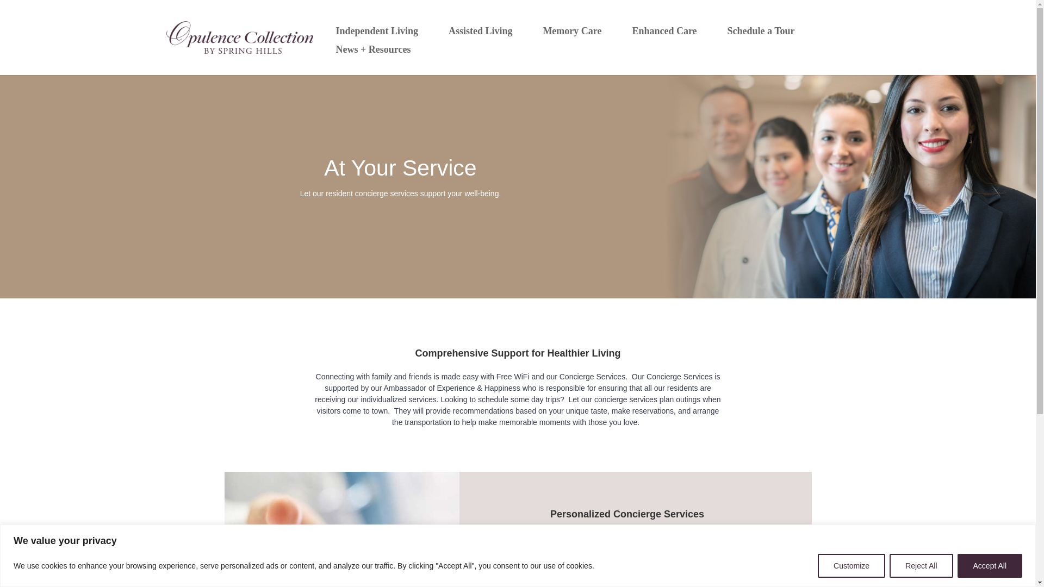  I want to click on Personalized Concierge Services, so click(341, 529).